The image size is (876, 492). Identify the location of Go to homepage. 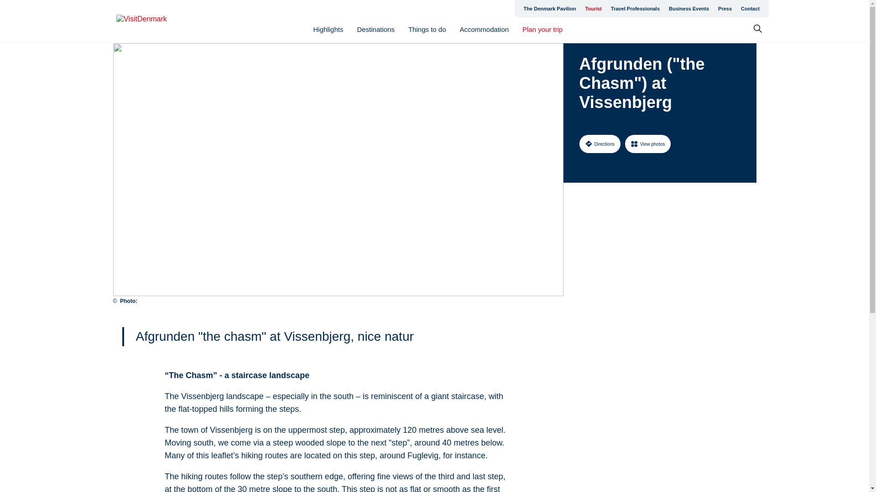
(152, 21).